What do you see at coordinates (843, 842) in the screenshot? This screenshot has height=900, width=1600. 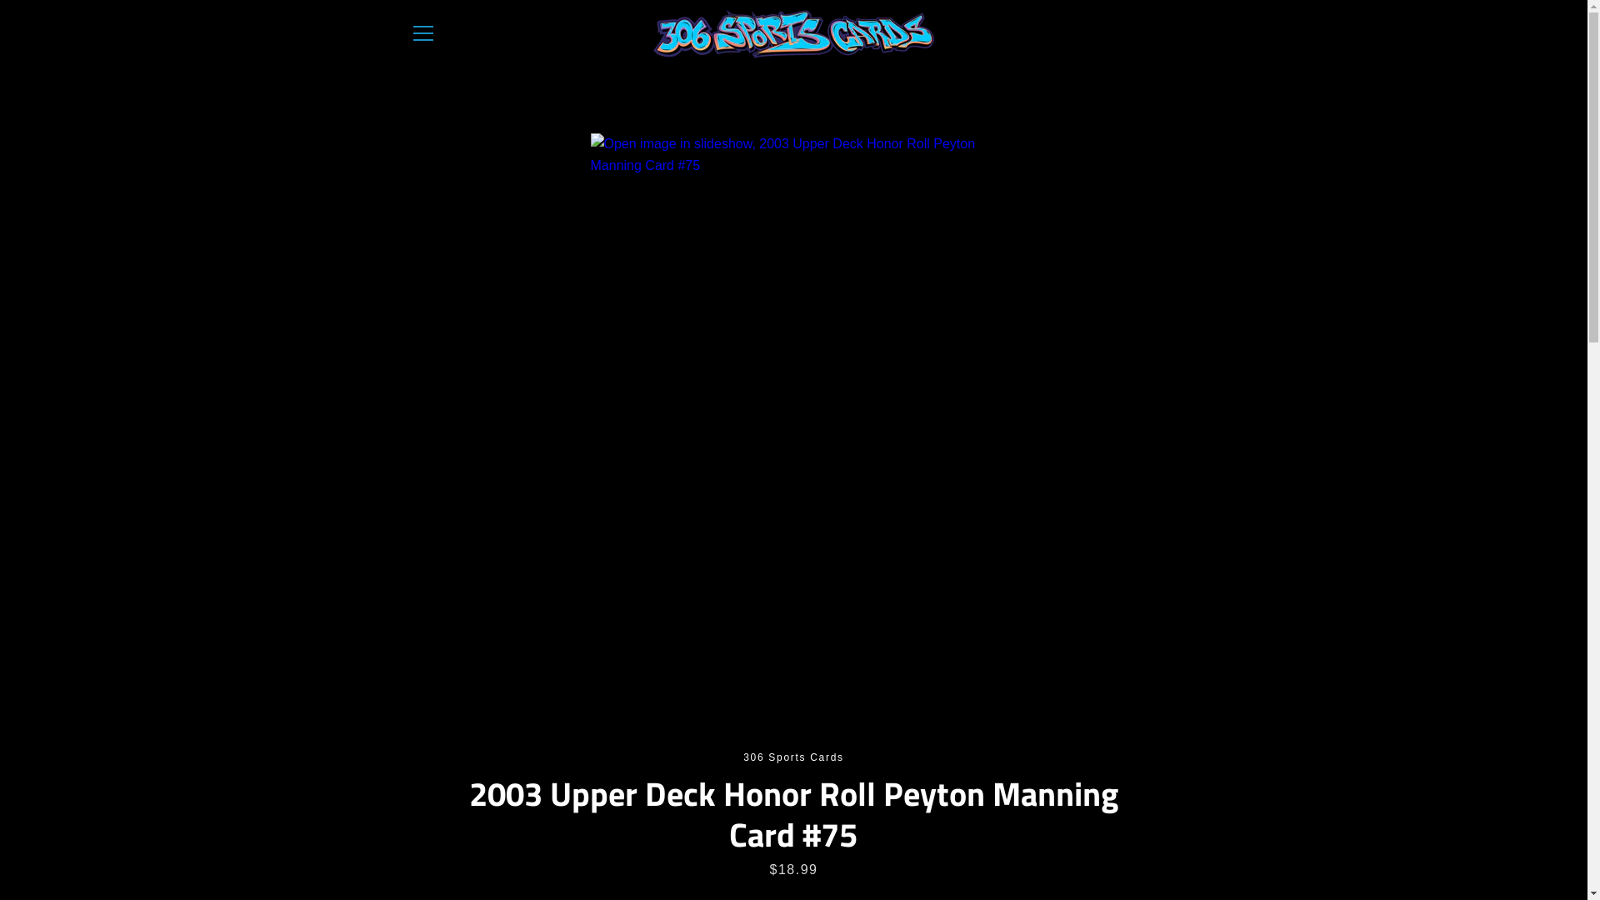 I see `Powered by Shopify` at bounding box center [843, 842].